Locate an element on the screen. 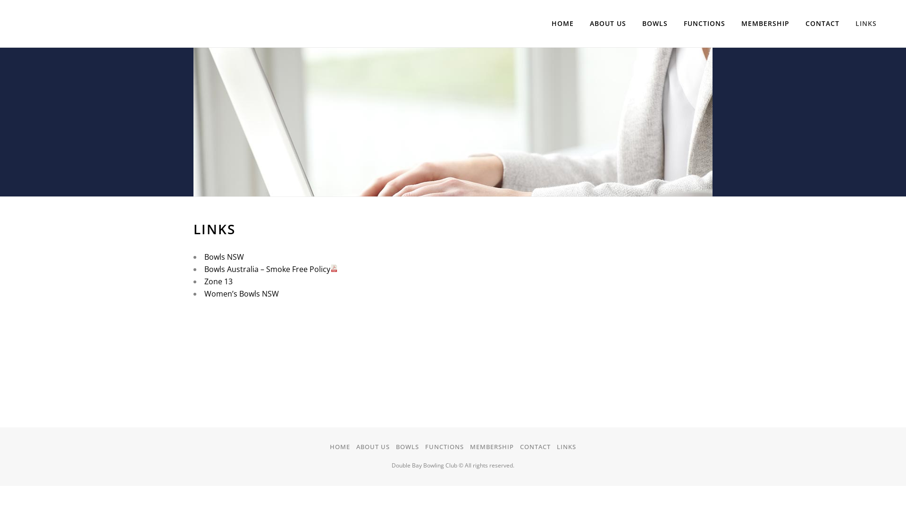 The height and width of the screenshot is (510, 906). BOWLS is located at coordinates (655, 24).